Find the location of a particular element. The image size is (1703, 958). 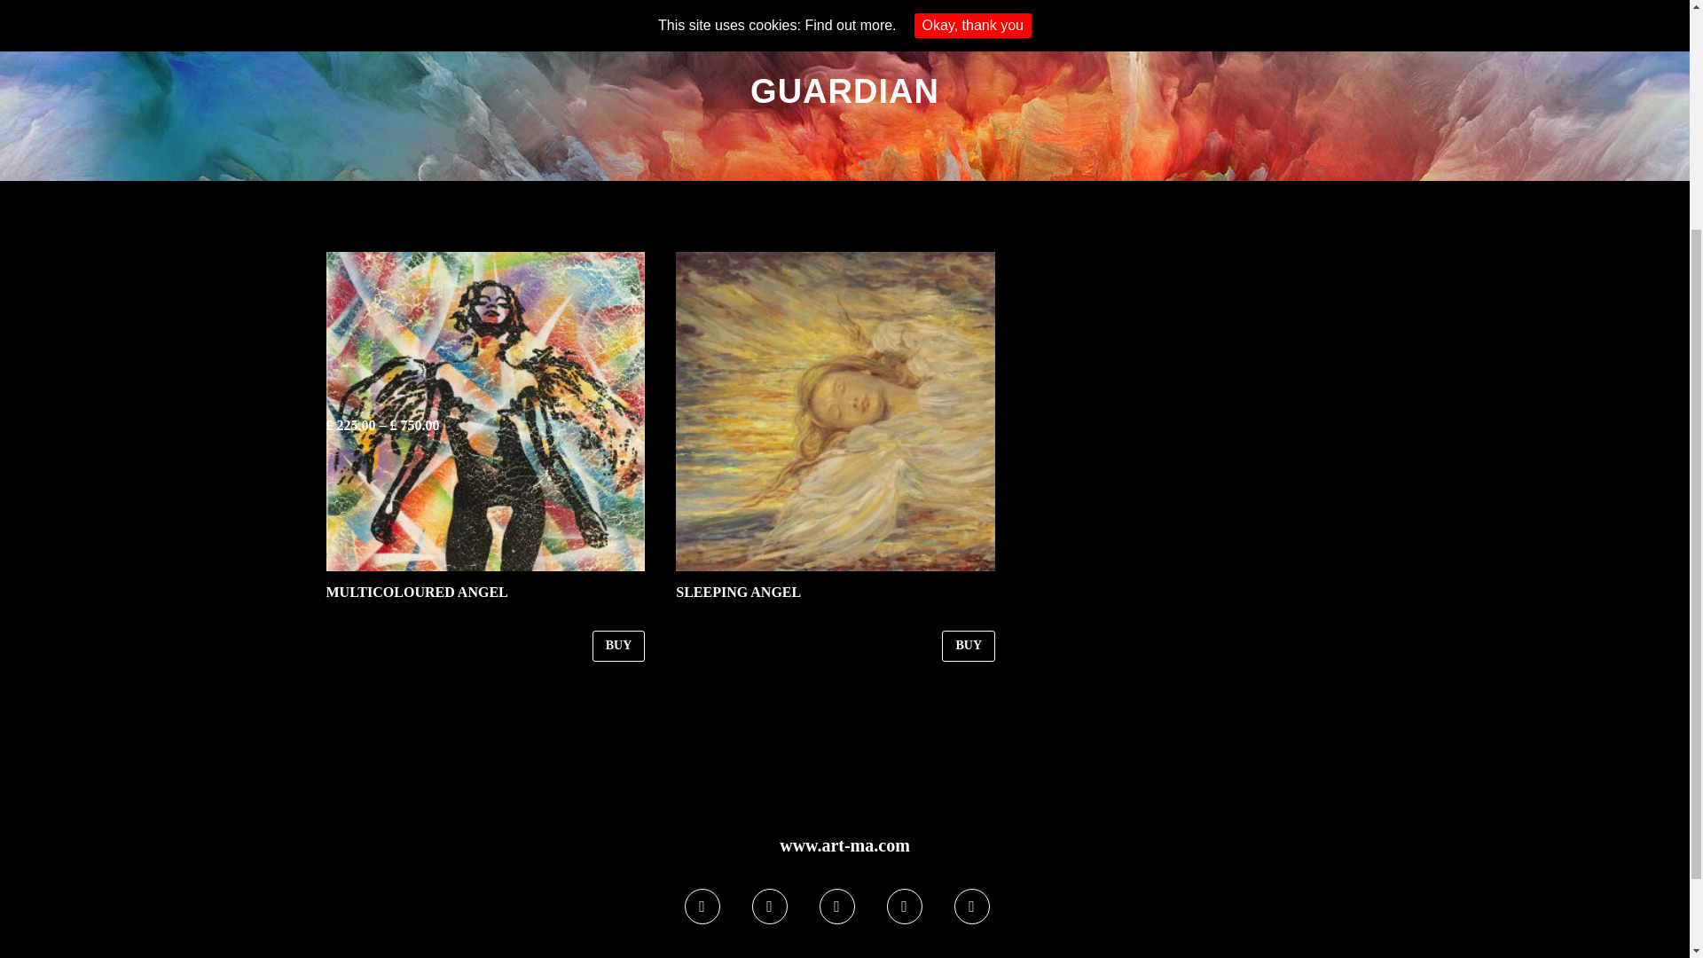

Facebook is located at coordinates (702, 907).